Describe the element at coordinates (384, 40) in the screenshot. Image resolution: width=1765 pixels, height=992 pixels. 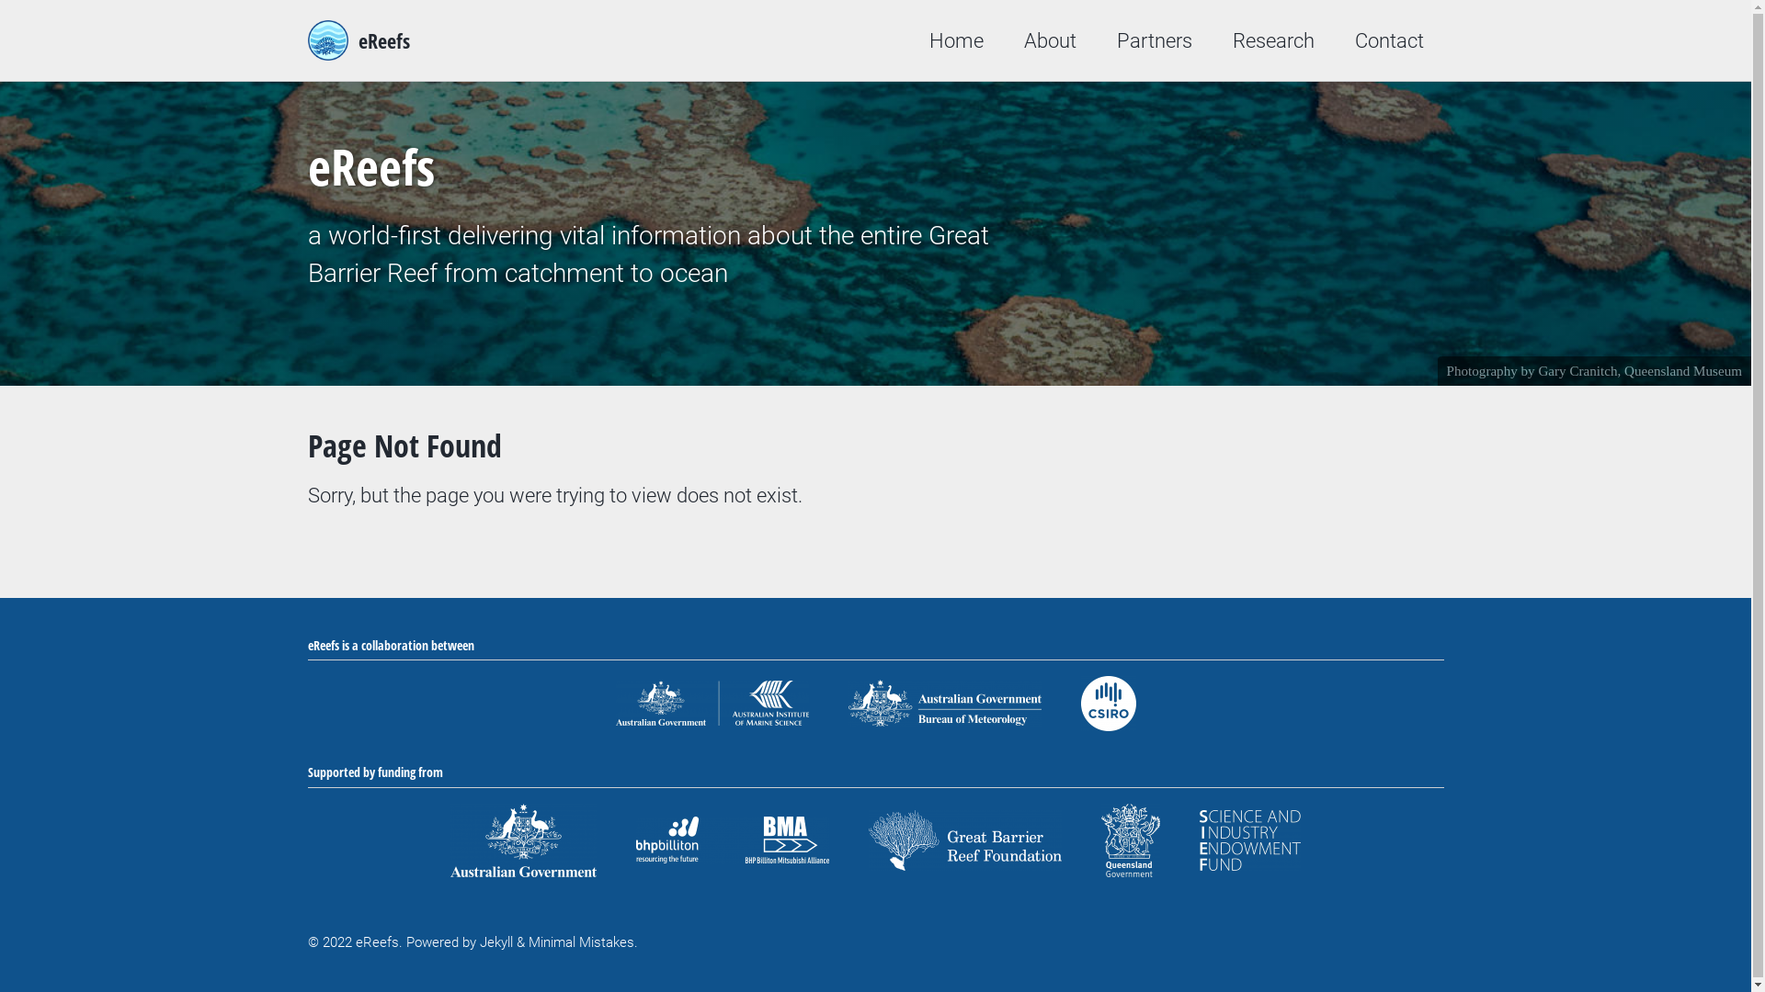
I see `eReefs` at that location.